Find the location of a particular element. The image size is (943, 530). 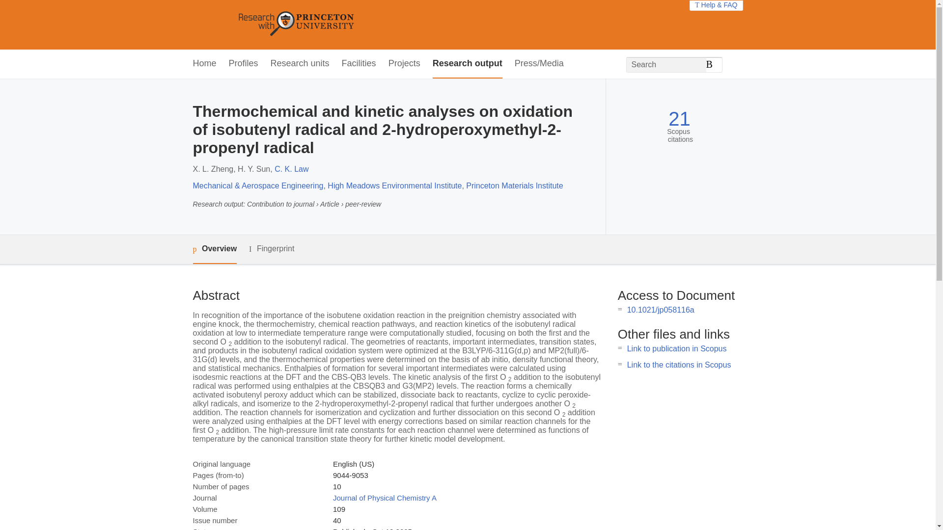

Link to publication in Scopus is located at coordinates (677, 348).